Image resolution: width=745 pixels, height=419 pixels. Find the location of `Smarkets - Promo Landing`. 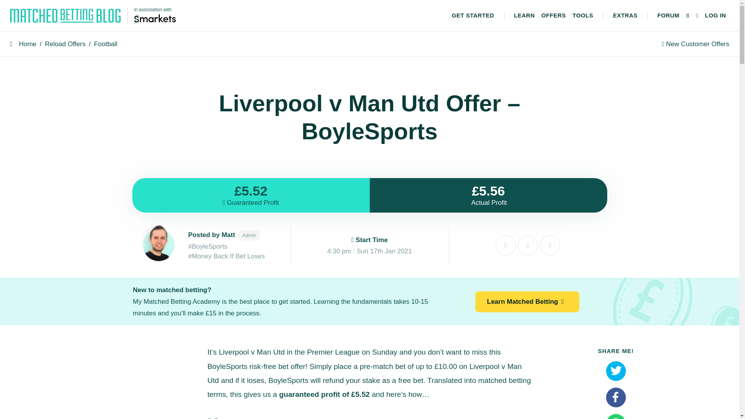

Smarkets - Promo Landing is located at coordinates (155, 19).